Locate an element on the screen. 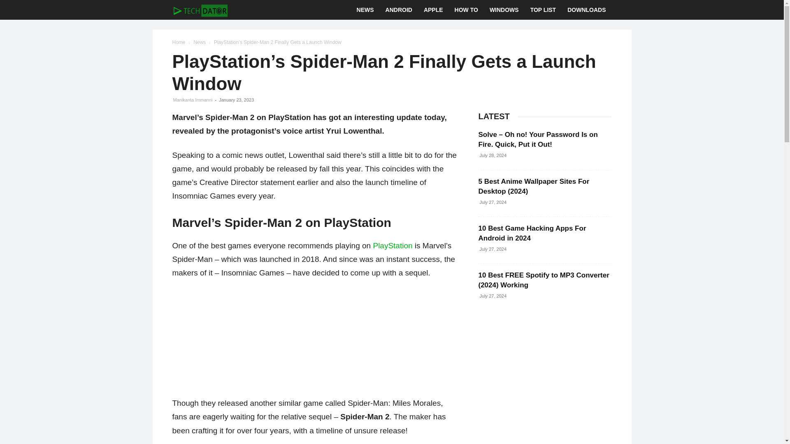  News is located at coordinates (199, 42).